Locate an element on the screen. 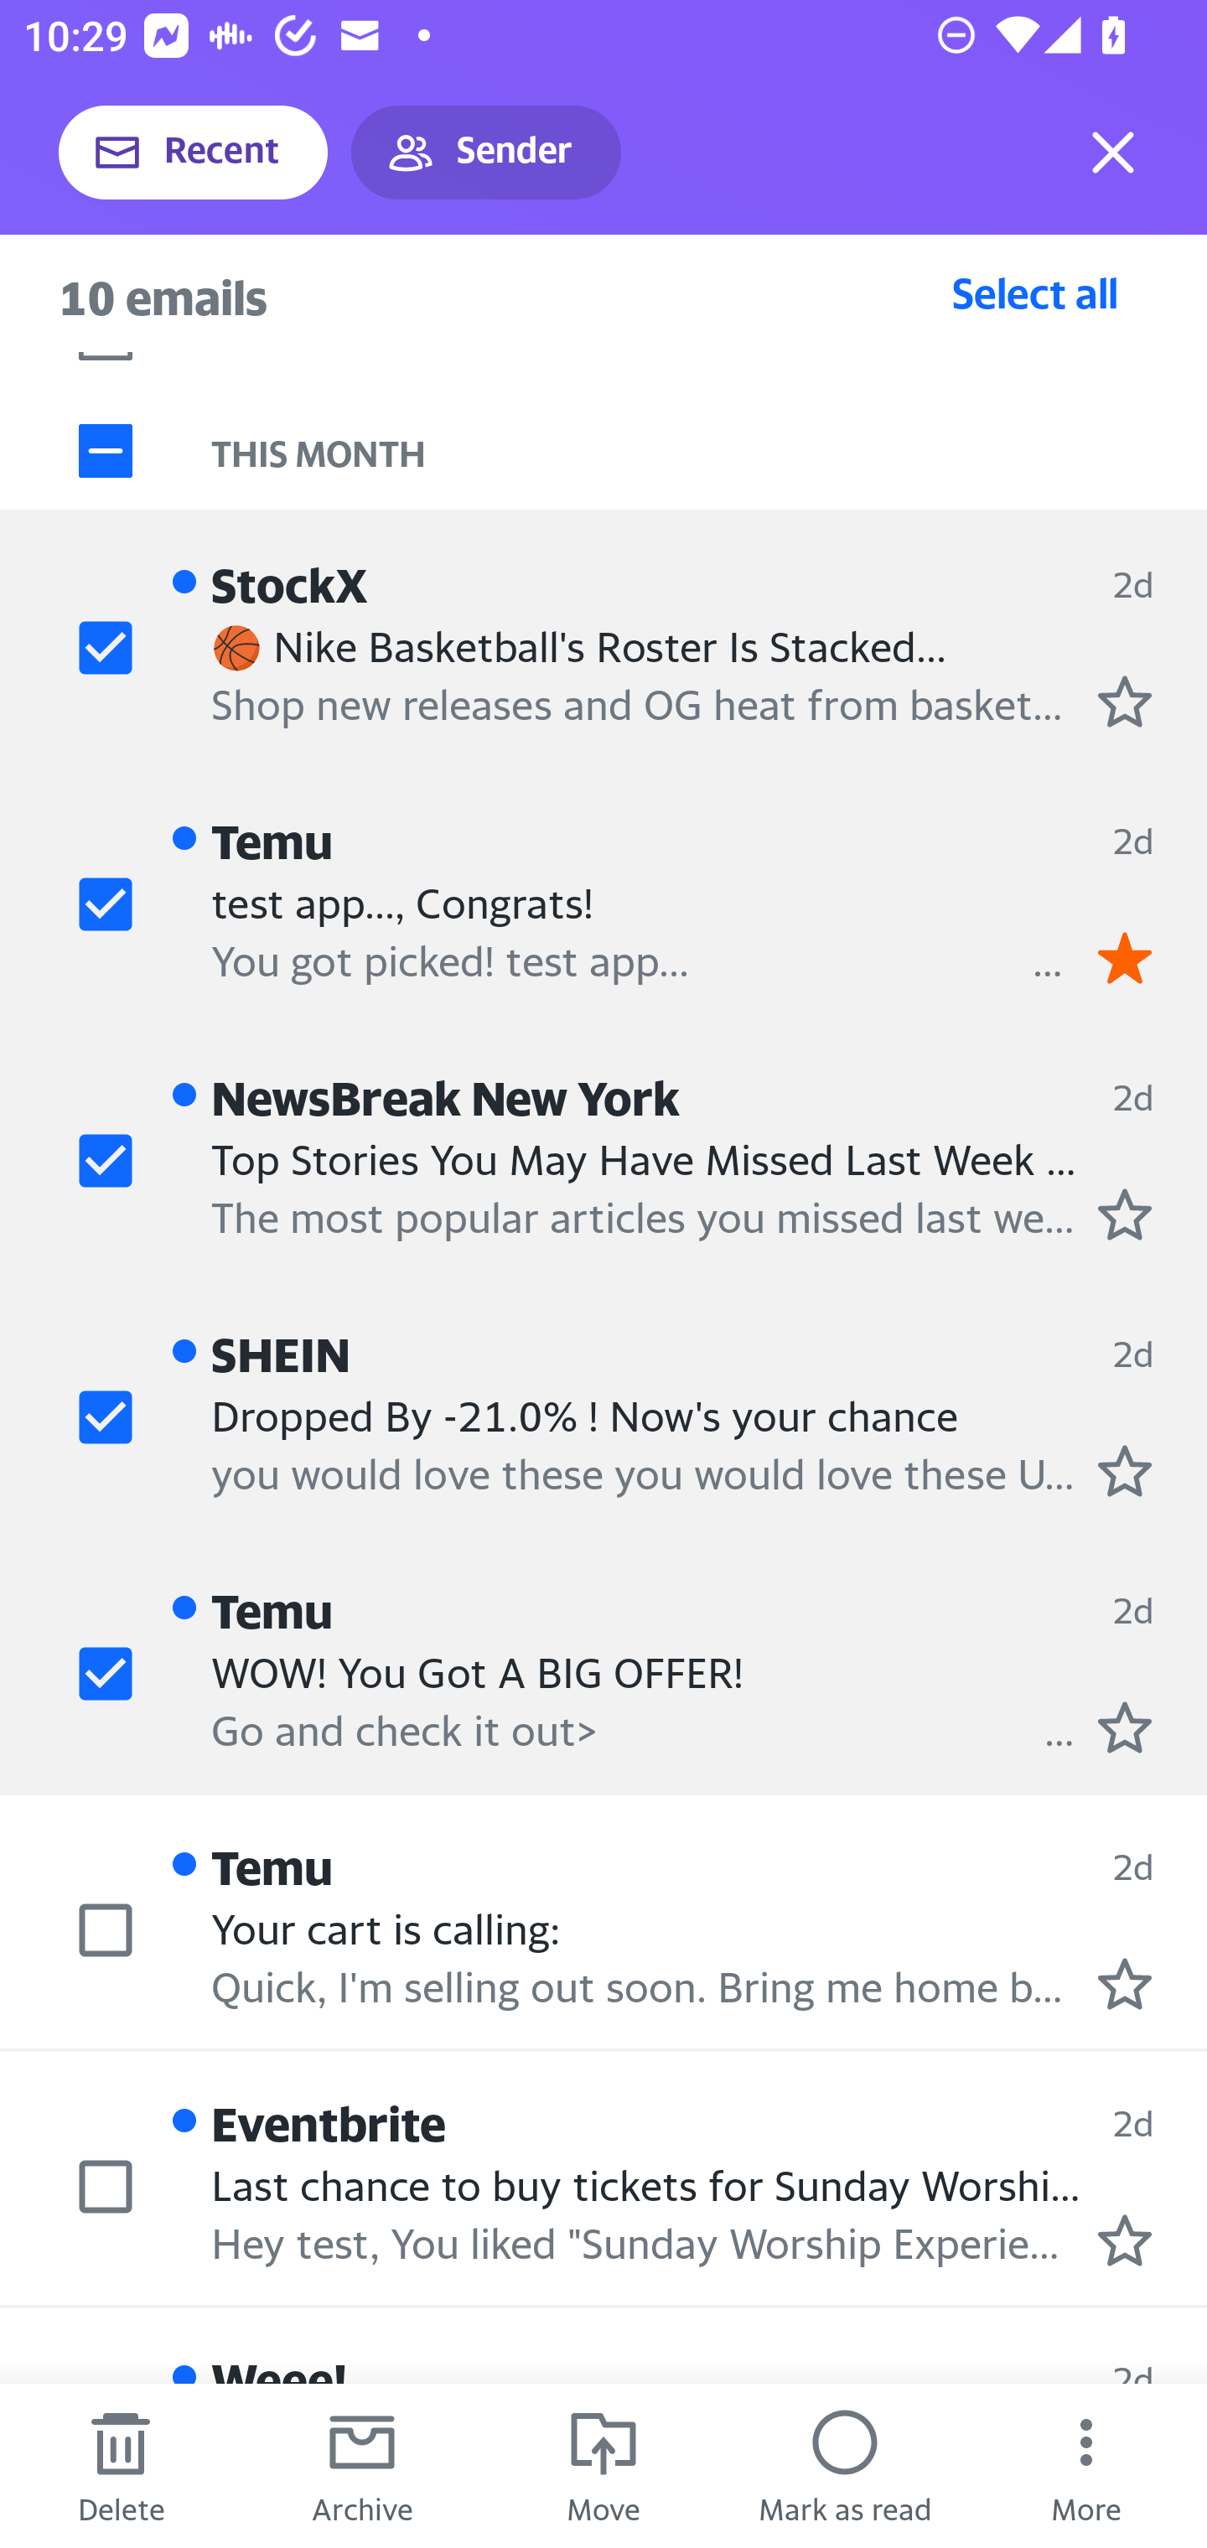  Exit selection mode is located at coordinates (1113, 153).